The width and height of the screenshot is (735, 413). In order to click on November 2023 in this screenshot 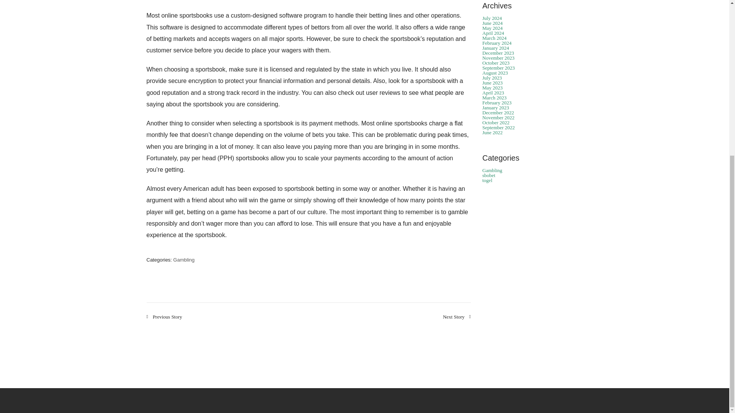, I will do `click(498, 57)`.